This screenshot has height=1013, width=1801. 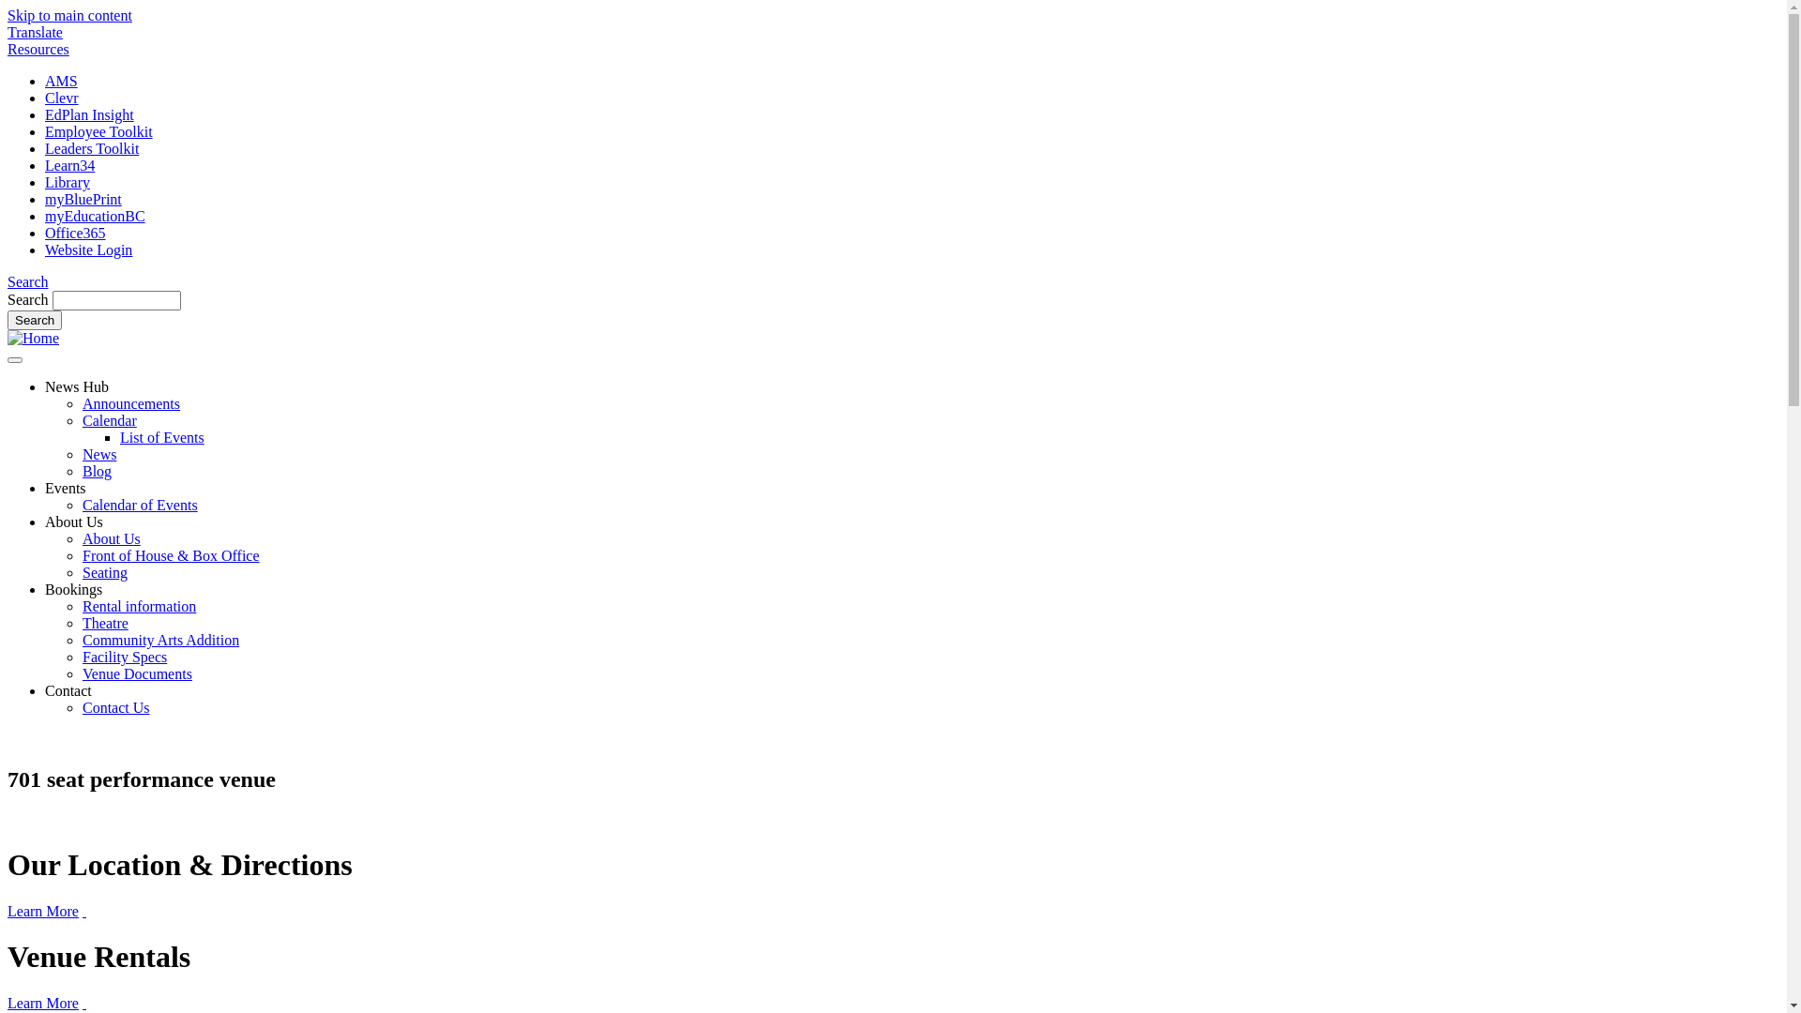 I want to click on Leaders Toolkit, so click(x=92, y=148).